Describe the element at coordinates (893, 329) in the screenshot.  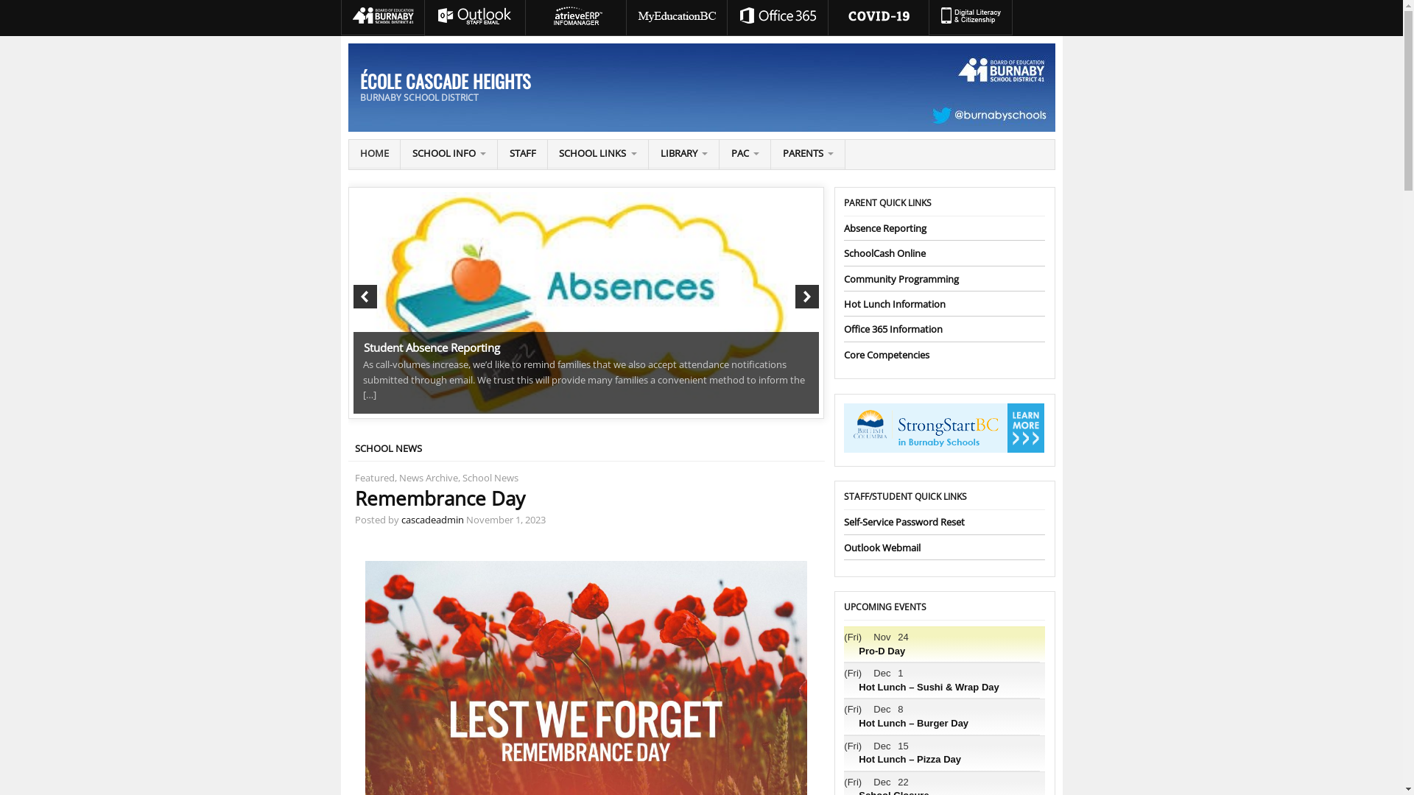
I see `Office 365 Information` at that location.